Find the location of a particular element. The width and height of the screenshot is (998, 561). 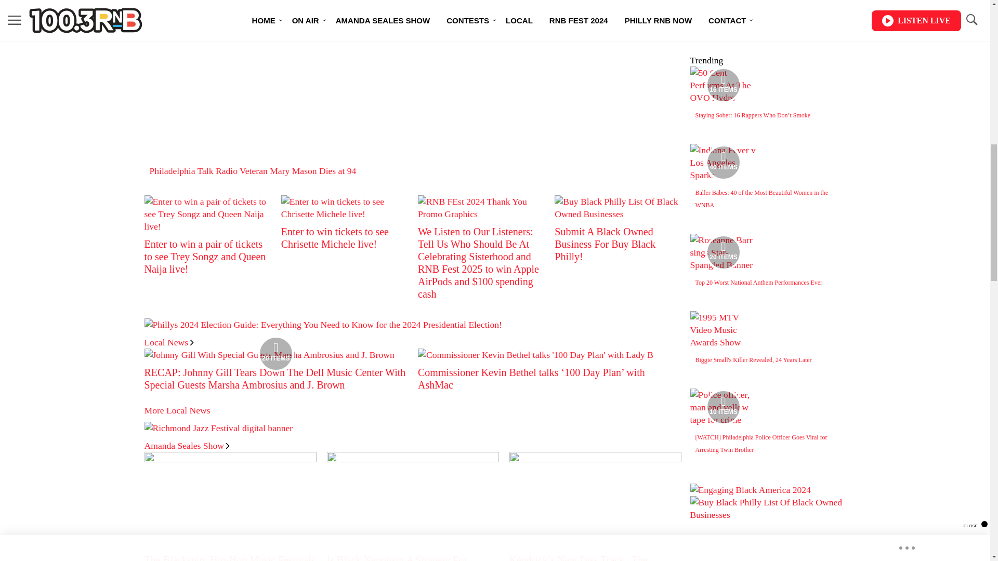

Media Playlist is located at coordinates (724, 252).